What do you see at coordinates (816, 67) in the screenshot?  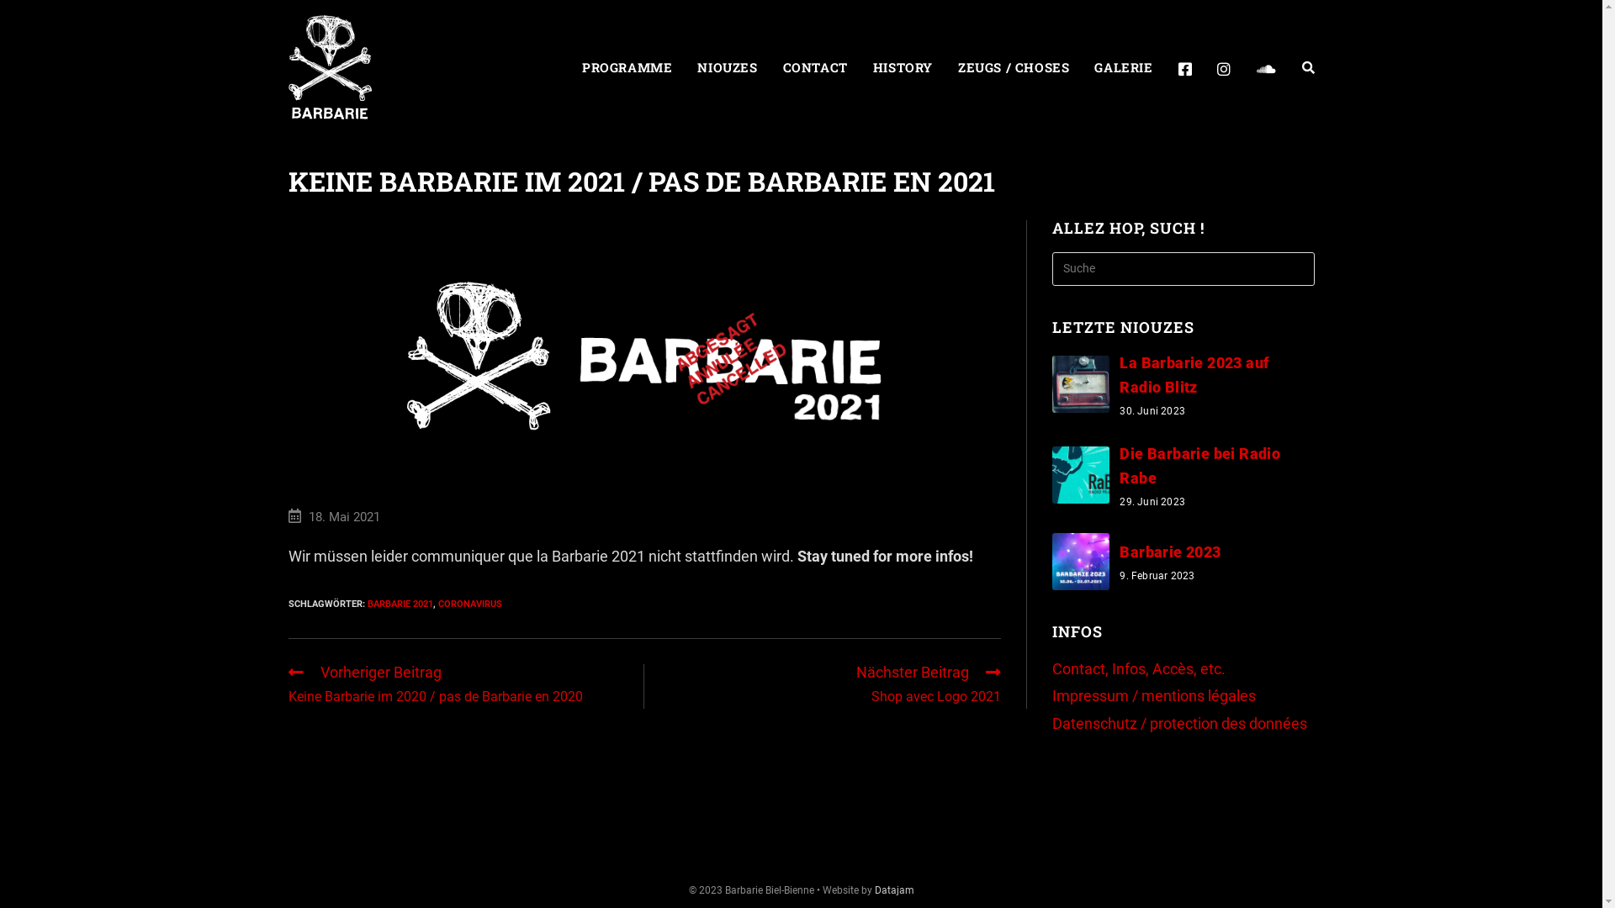 I see `CONTACT` at bounding box center [816, 67].